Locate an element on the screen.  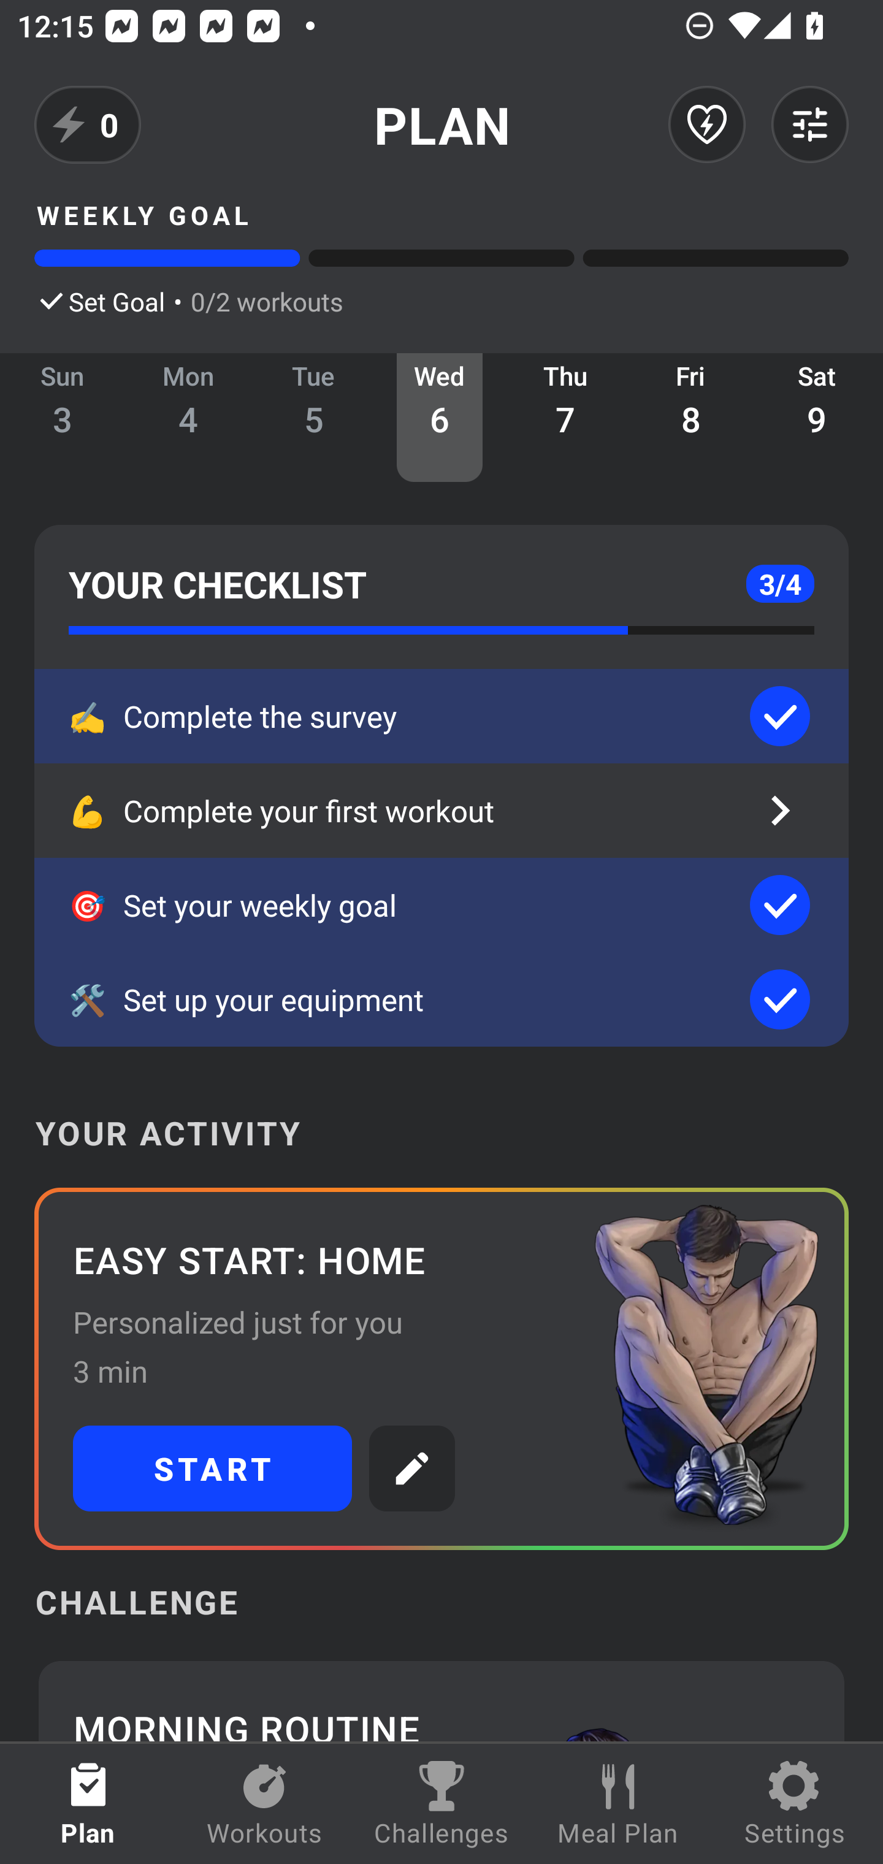
 Challenges  is located at coordinates (442, 1804).